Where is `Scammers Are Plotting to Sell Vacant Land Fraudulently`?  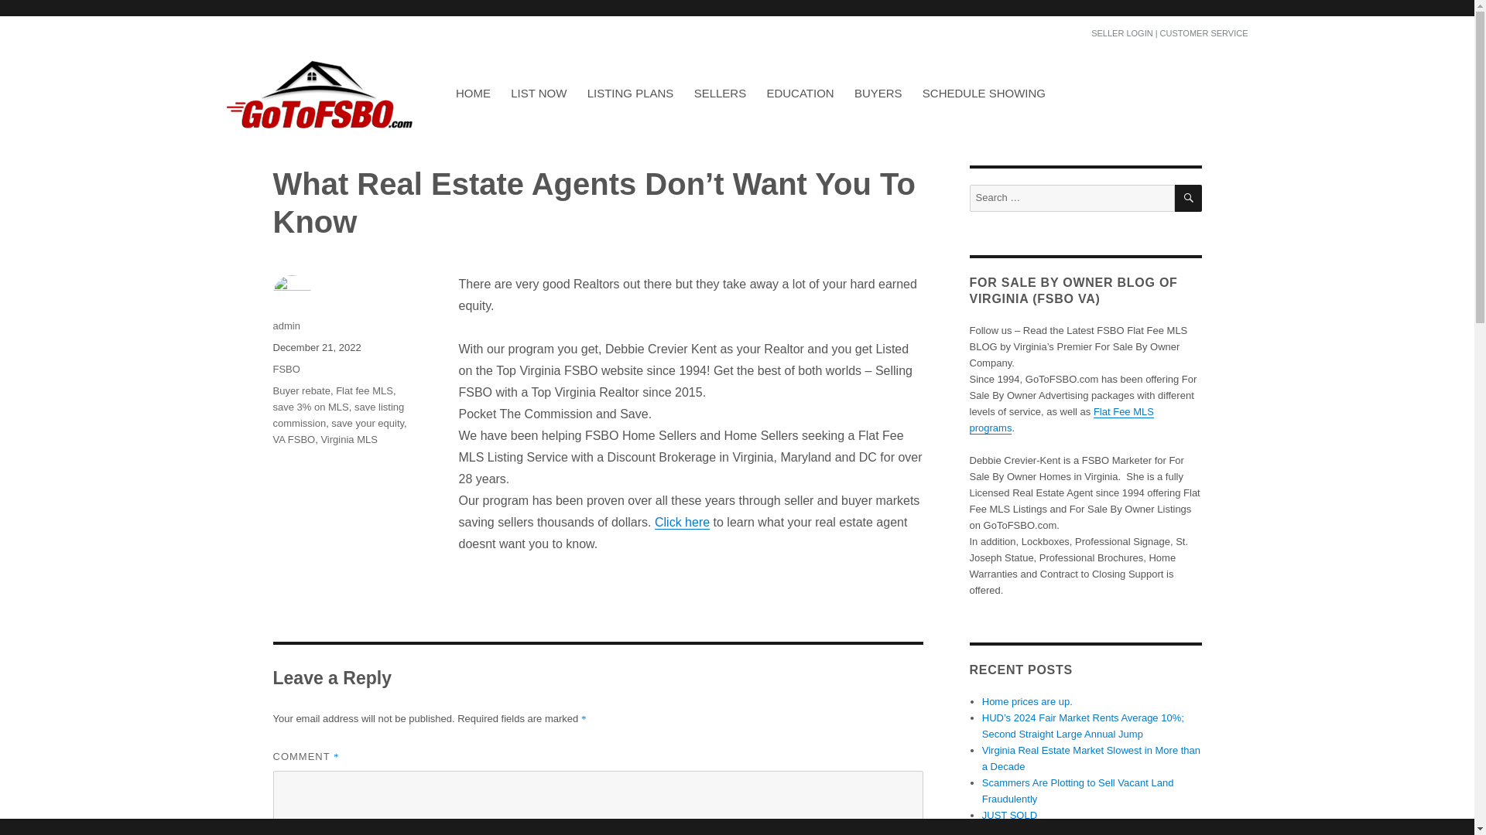
Scammers Are Plotting to Sell Vacant Land Fraudulently is located at coordinates (1077, 791).